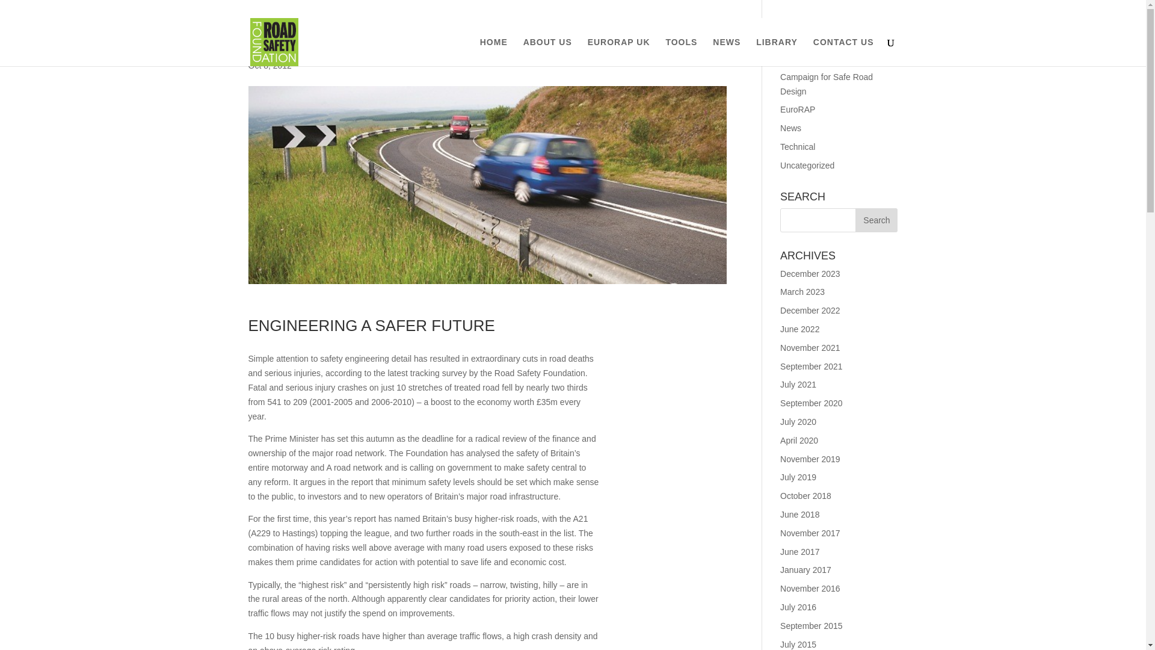  I want to click on LIBRARY, so click(777, 52).